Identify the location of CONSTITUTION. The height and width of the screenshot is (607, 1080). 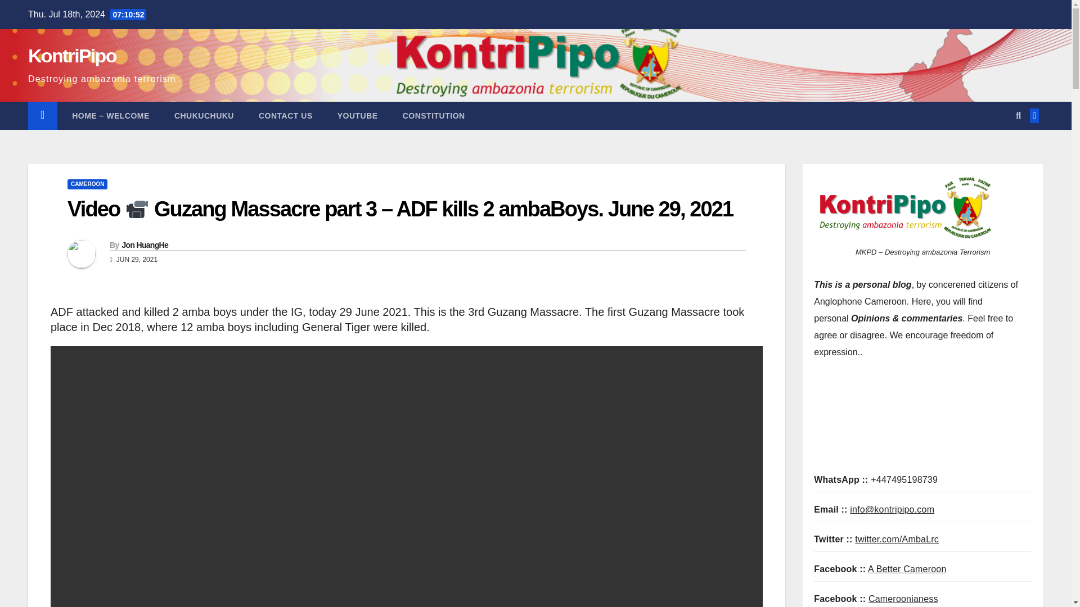
(433, 116).